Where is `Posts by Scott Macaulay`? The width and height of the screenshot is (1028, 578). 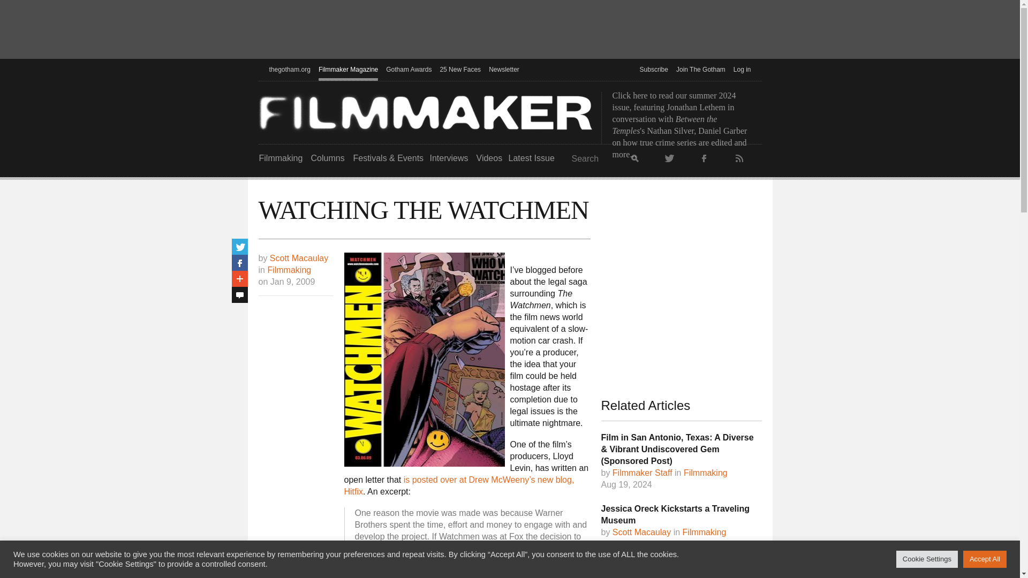
Posts by Scott Macaulay is located at coordinates (299, 258).